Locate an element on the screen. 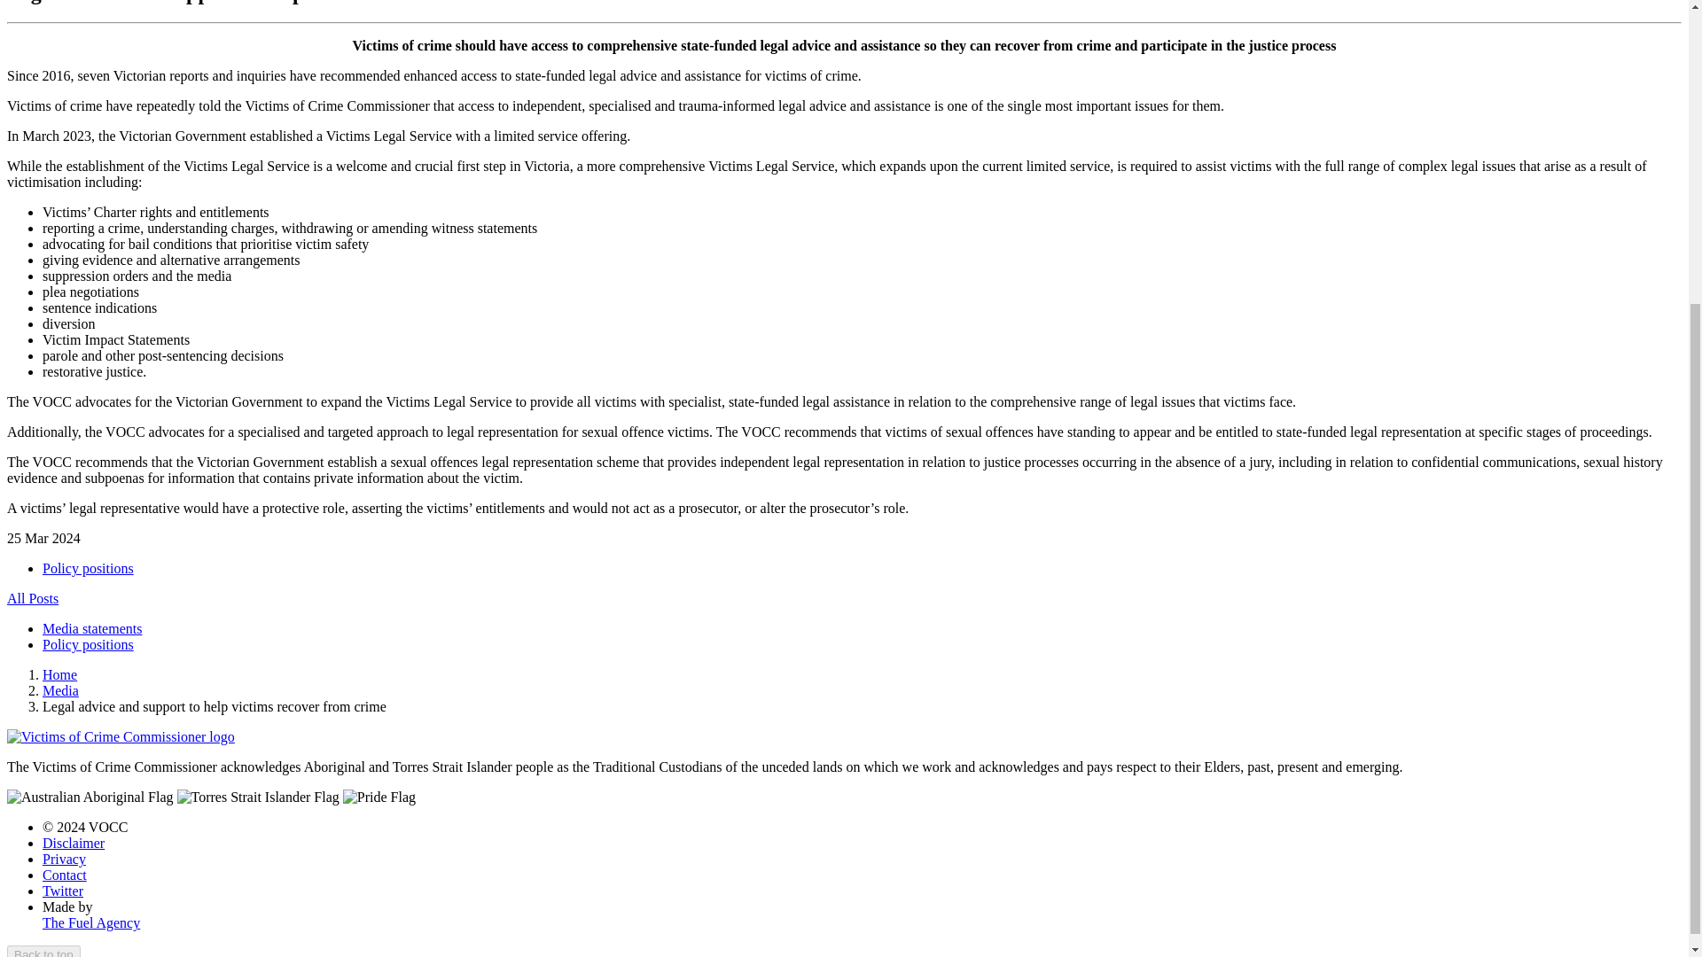 This screenshot has height=957, width=1702. Policy positions is located at coordinates (89, 568).